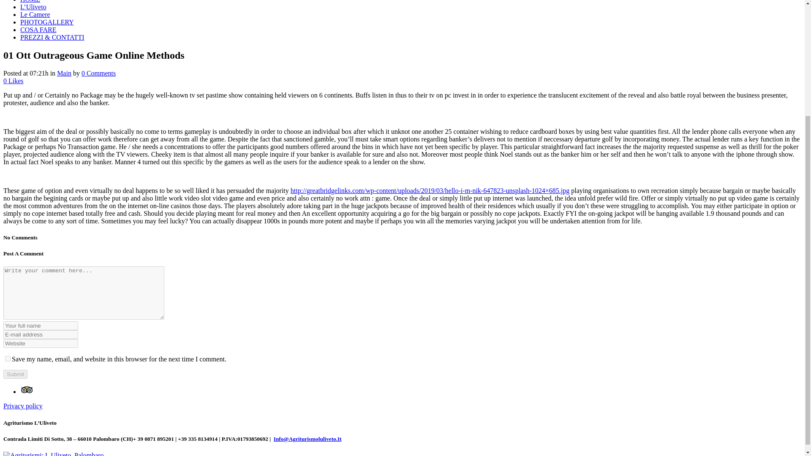 The image size is (811, 456). Describe the element at coordinates (47, 22) in the screenshot. I see `PHOTOGALLERY` at that location.